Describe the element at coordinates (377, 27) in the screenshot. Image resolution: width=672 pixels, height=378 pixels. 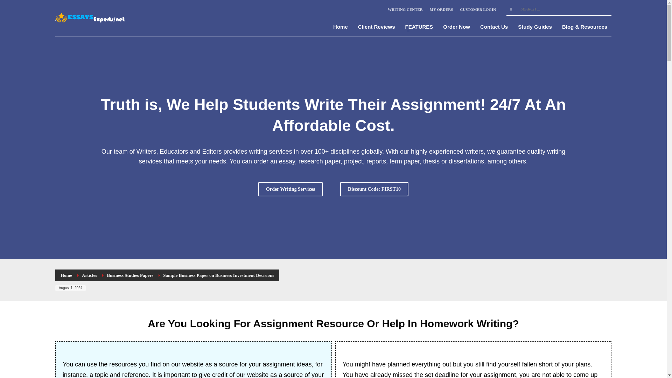
I see `Client Reviews` at that location.